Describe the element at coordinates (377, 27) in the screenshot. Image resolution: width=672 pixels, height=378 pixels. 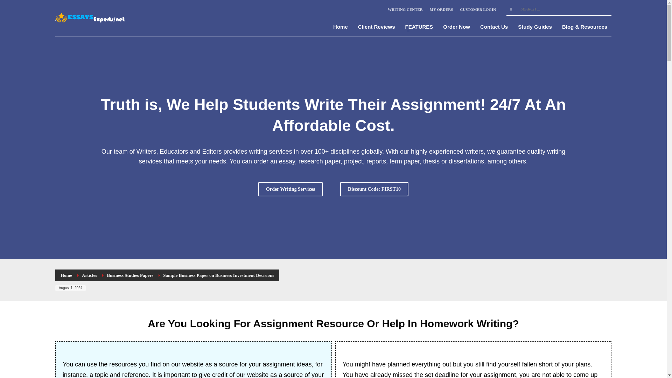
I see `Client Reviews` at that location.